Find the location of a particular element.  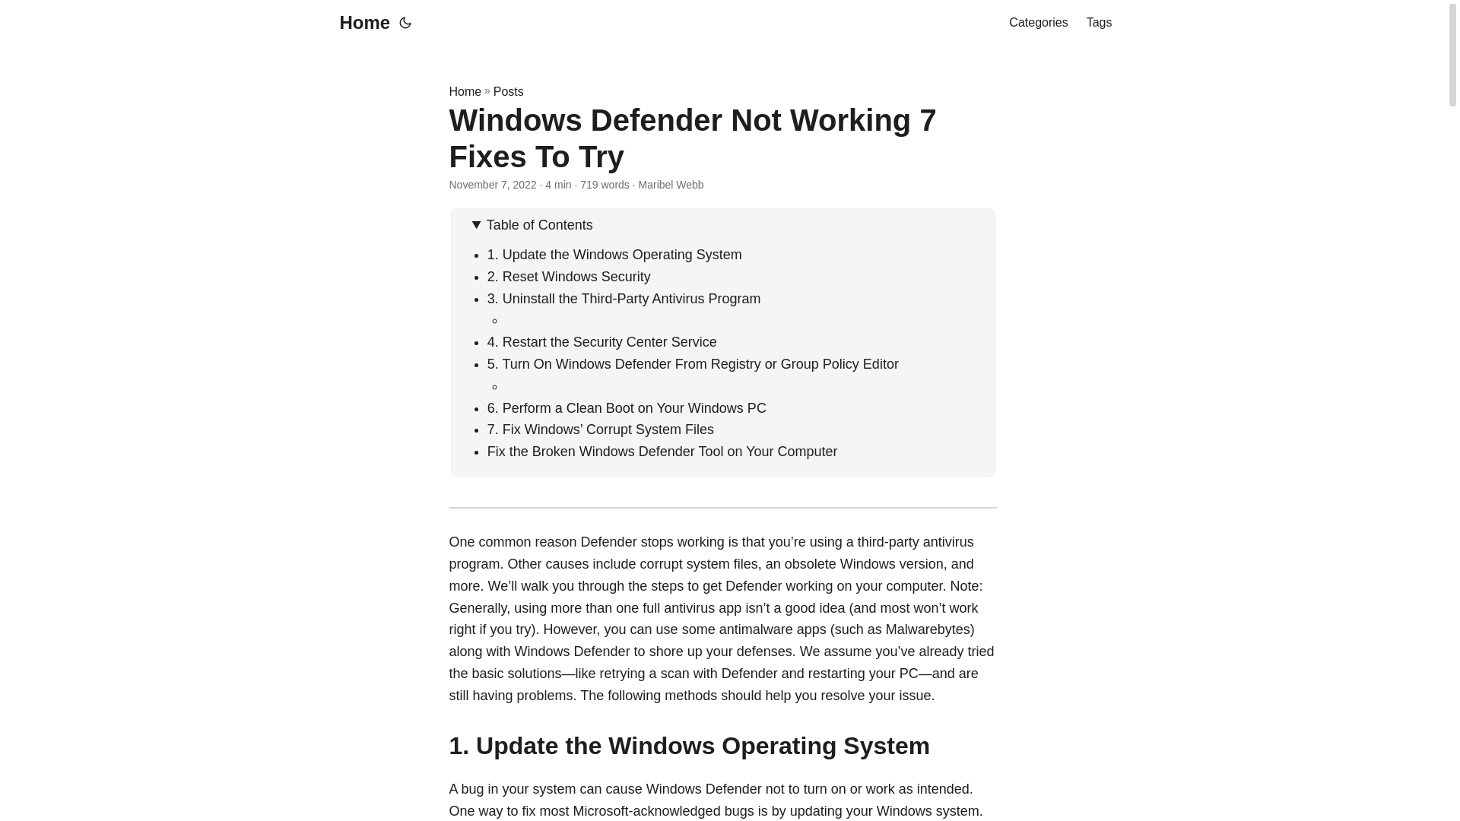

1. Update the Windows Operating System is located at coordinates (614, 254).